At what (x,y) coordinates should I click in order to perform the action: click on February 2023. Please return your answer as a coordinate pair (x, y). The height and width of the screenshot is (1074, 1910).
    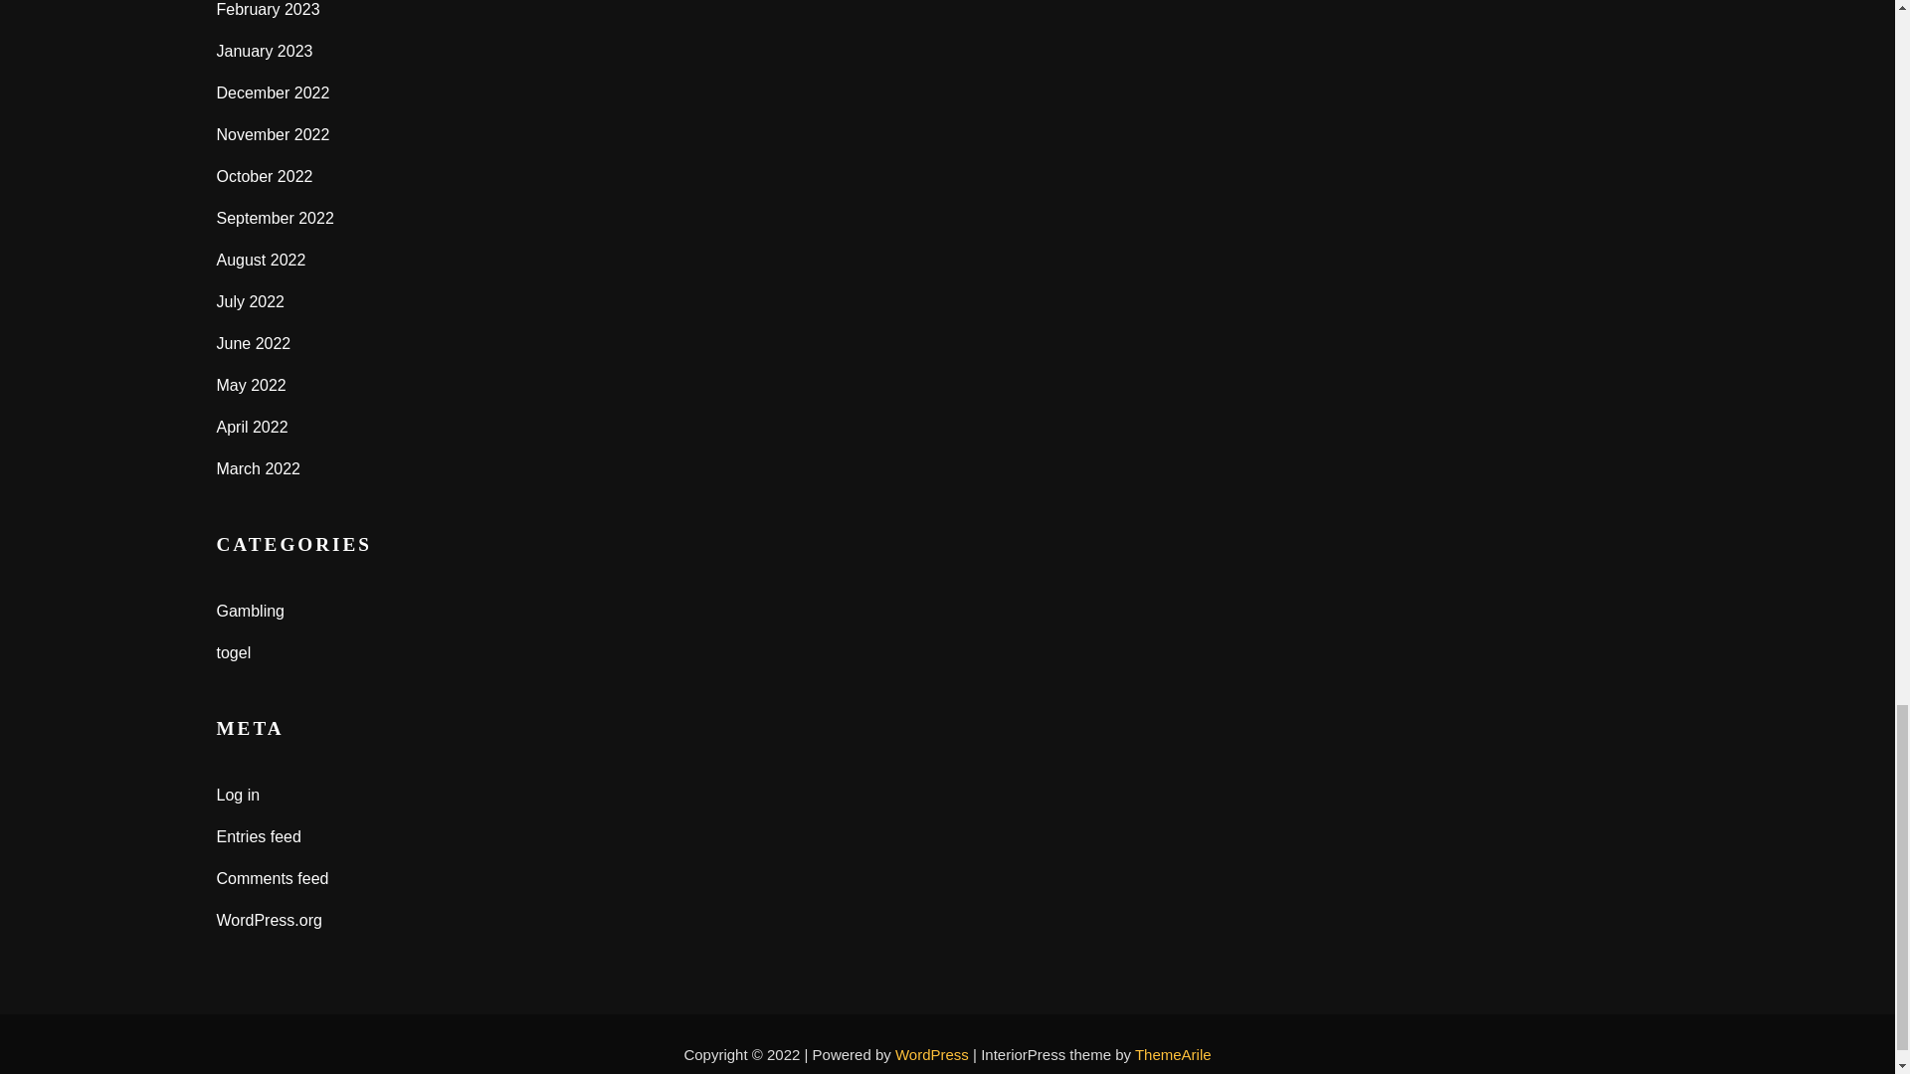
    Looking at the image, I should click on (269, 10).